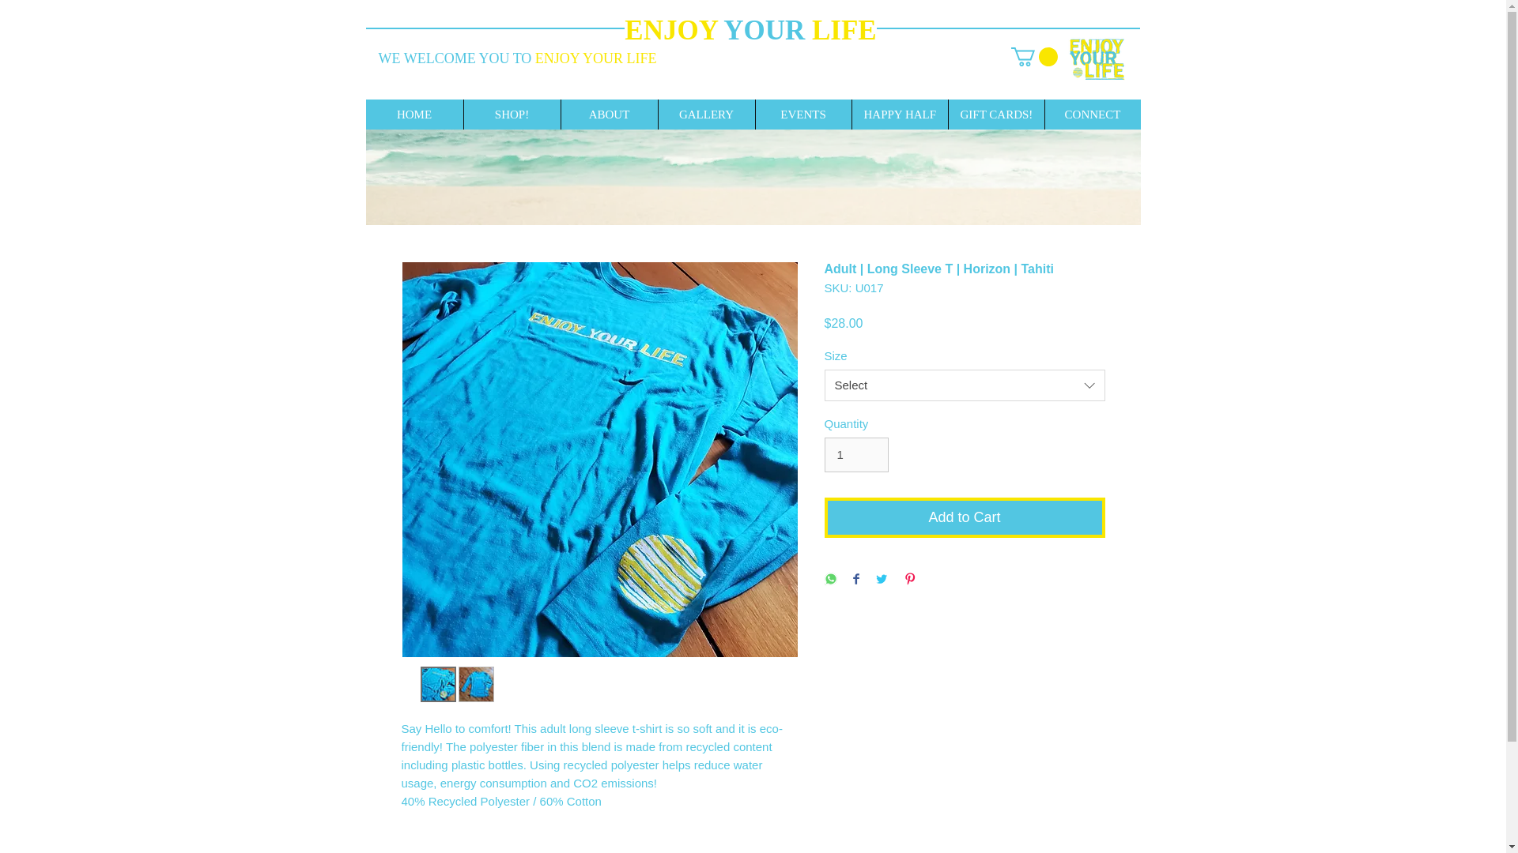  What do you see at coordinates (898, 115) in the screenshot?
I see `HAPPY HALF` at bounding box center [898, 115].